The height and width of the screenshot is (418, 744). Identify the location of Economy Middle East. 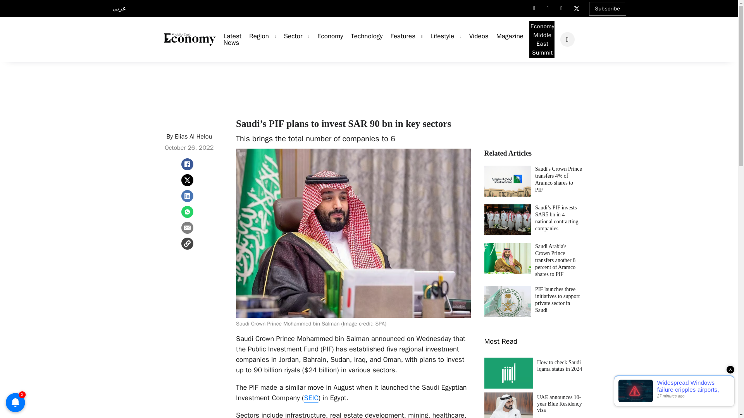
(189, 39).